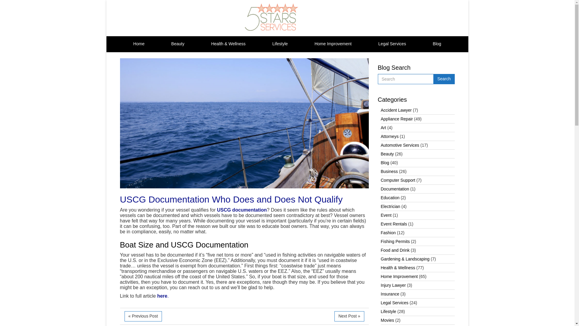 This screenshot has width=579, height=326. What do you see at coordinates (437, 44) in the screenshot?
I see `Blog` at bounding box center [437, 44].